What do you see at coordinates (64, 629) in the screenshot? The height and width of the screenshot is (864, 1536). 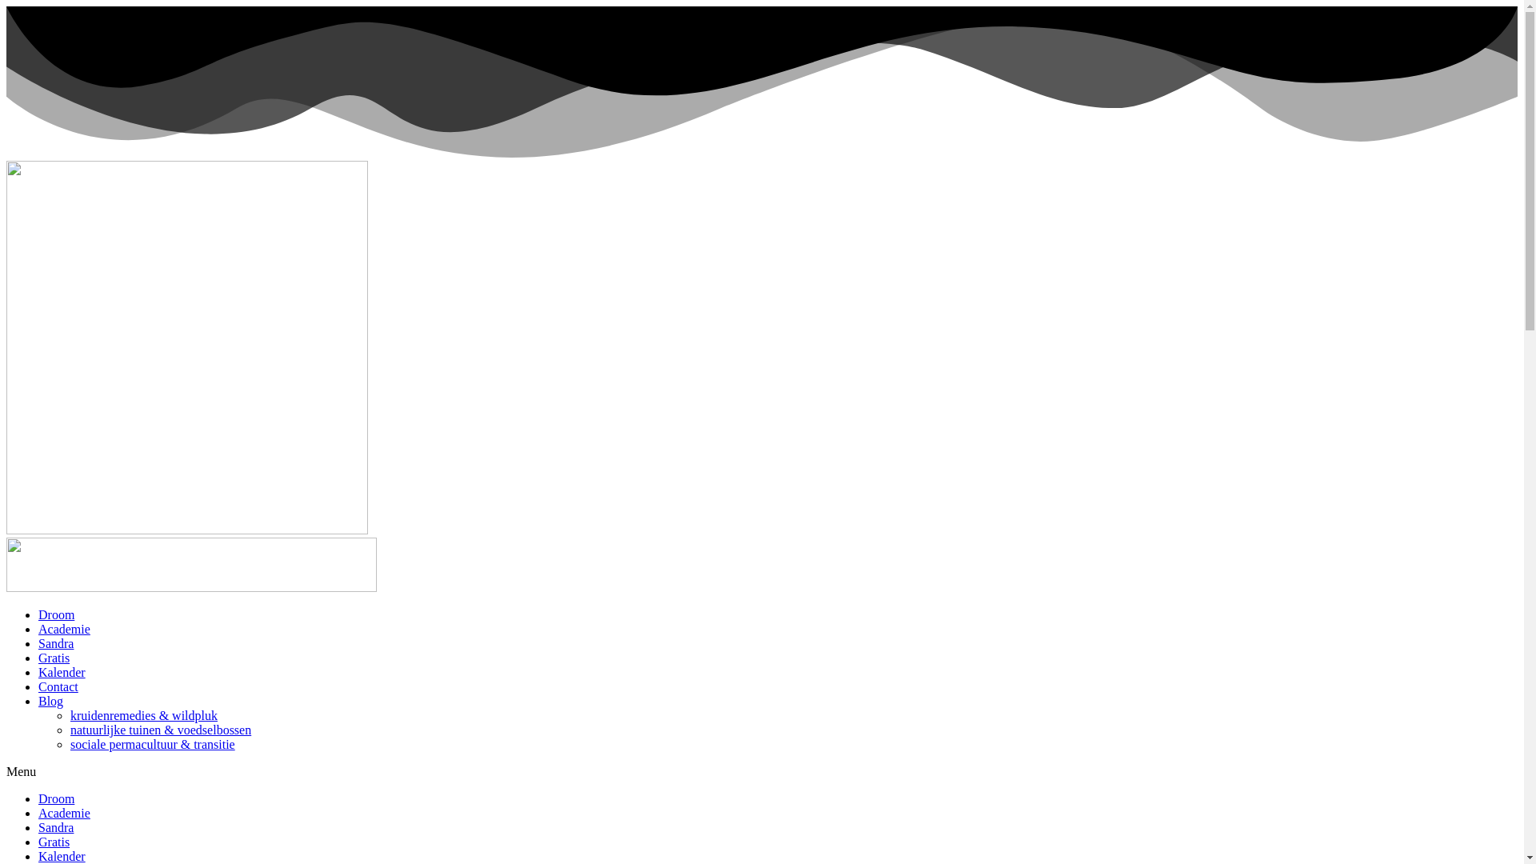 I see `Academie` at bounding box center [64, 629].